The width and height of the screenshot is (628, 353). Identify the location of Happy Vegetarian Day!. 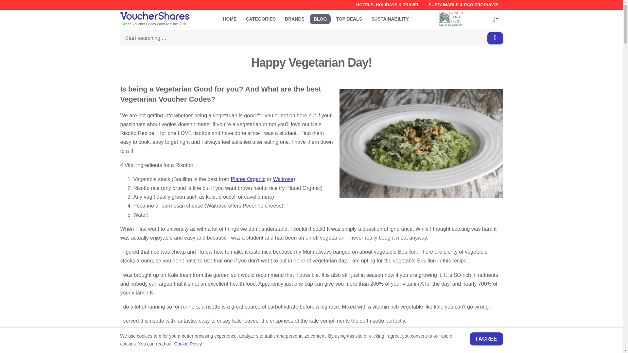
(421, 143).